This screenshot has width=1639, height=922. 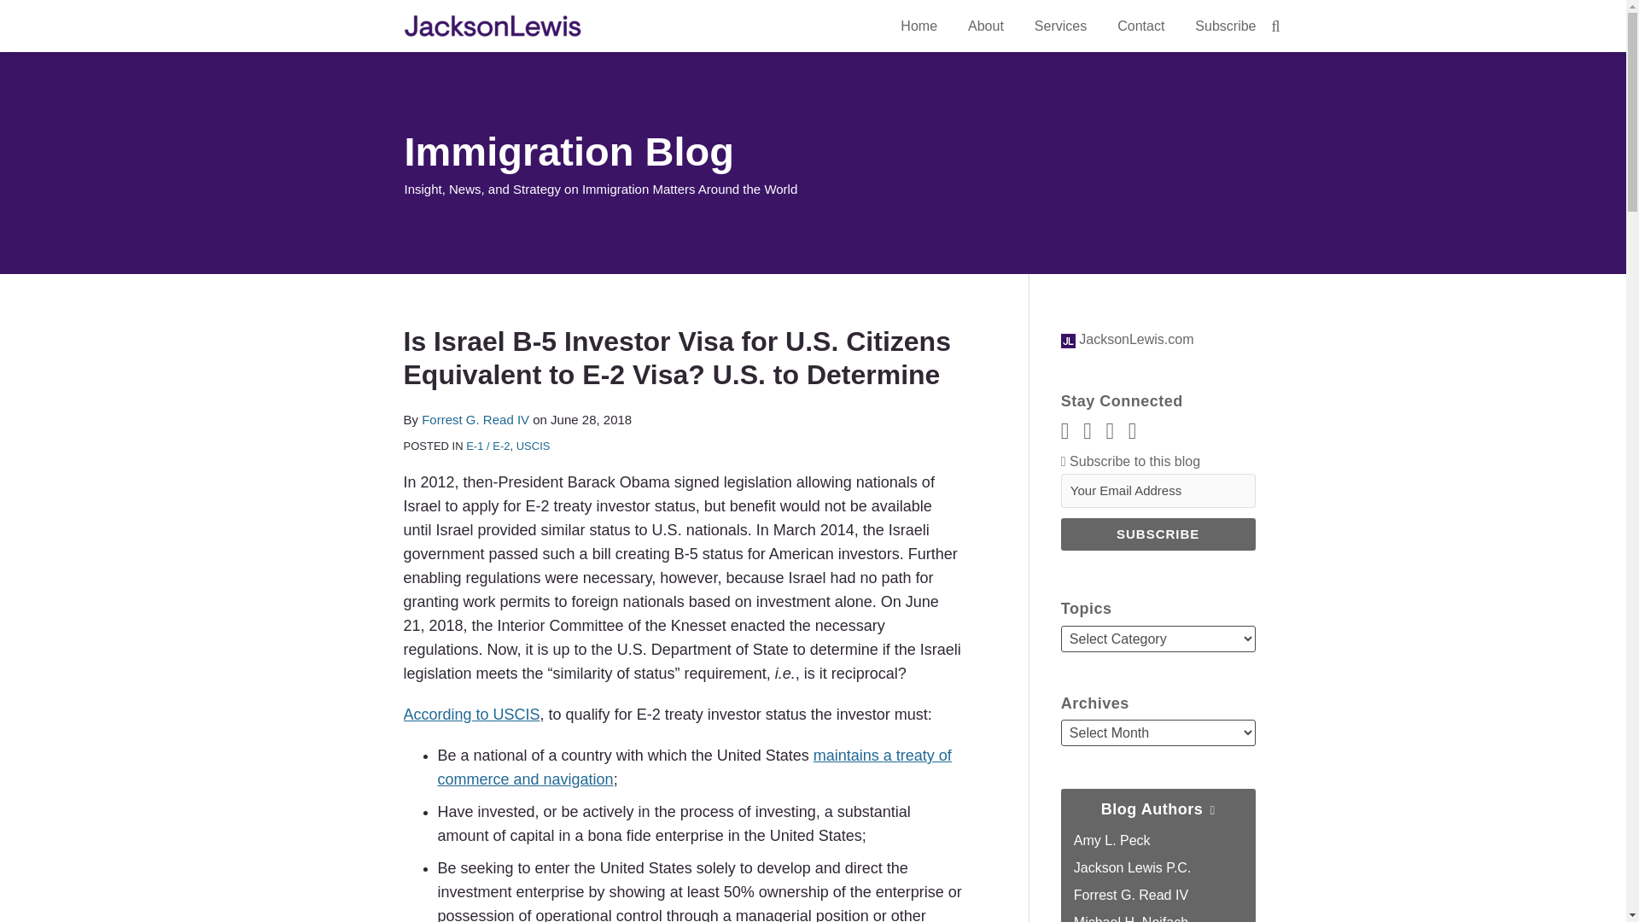 What do you see at coordinates (919, 26) in the screenshot?
I see `Home` at bounding box center [919, 26].